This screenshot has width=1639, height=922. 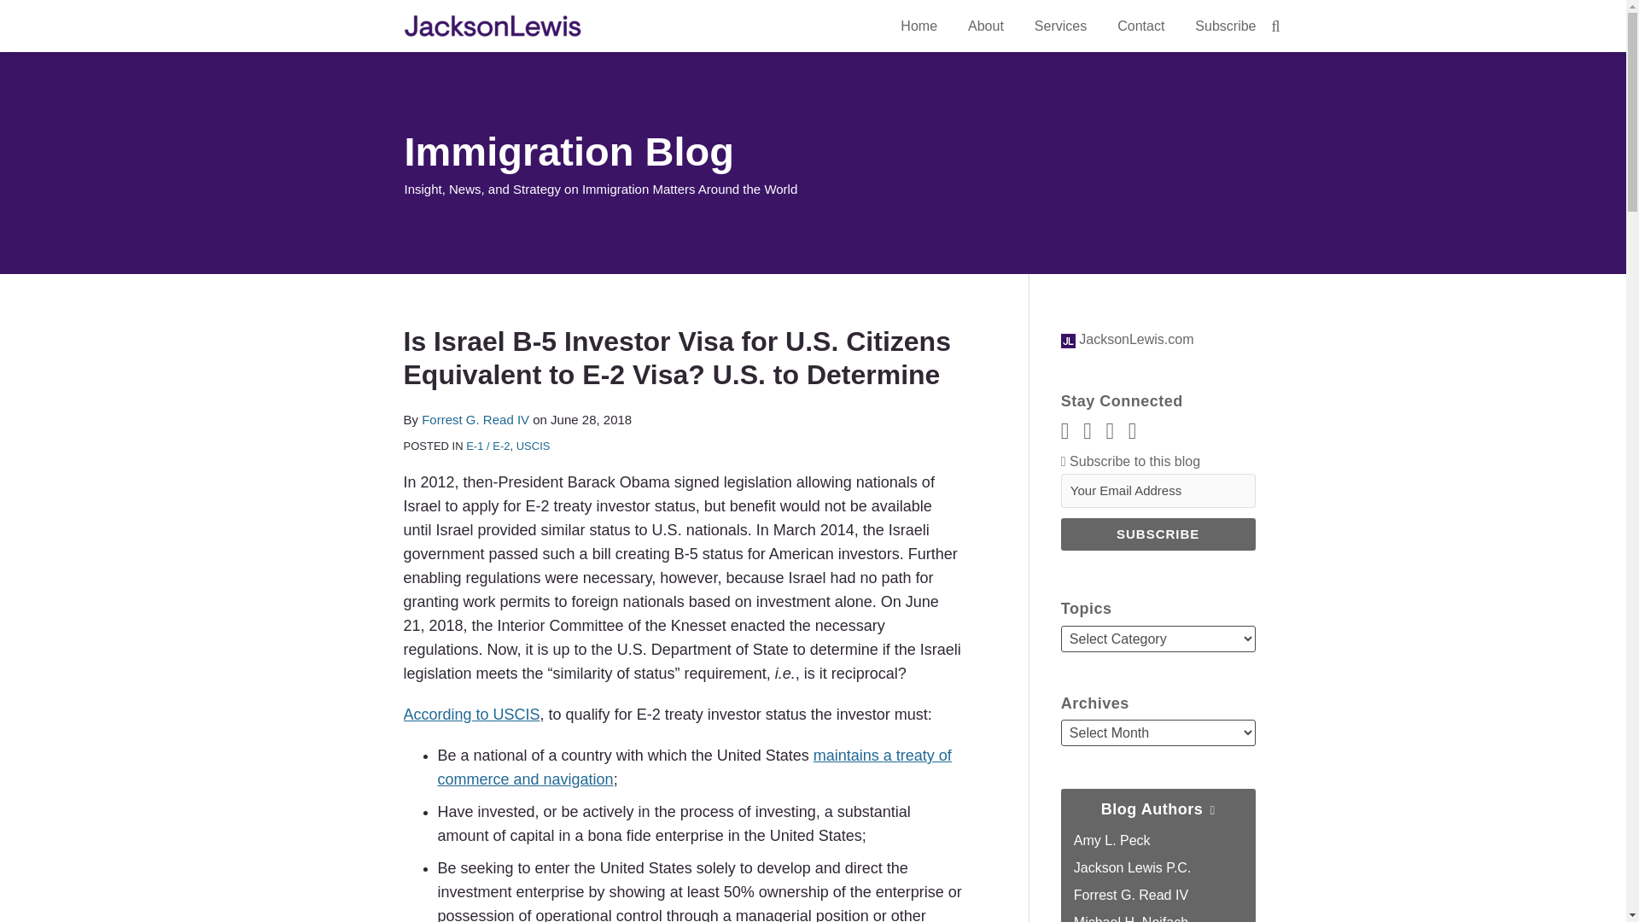 What do you see at coordinates (919, 26) in the screenshot?
I see `Home` at bounding box center [919, 26].